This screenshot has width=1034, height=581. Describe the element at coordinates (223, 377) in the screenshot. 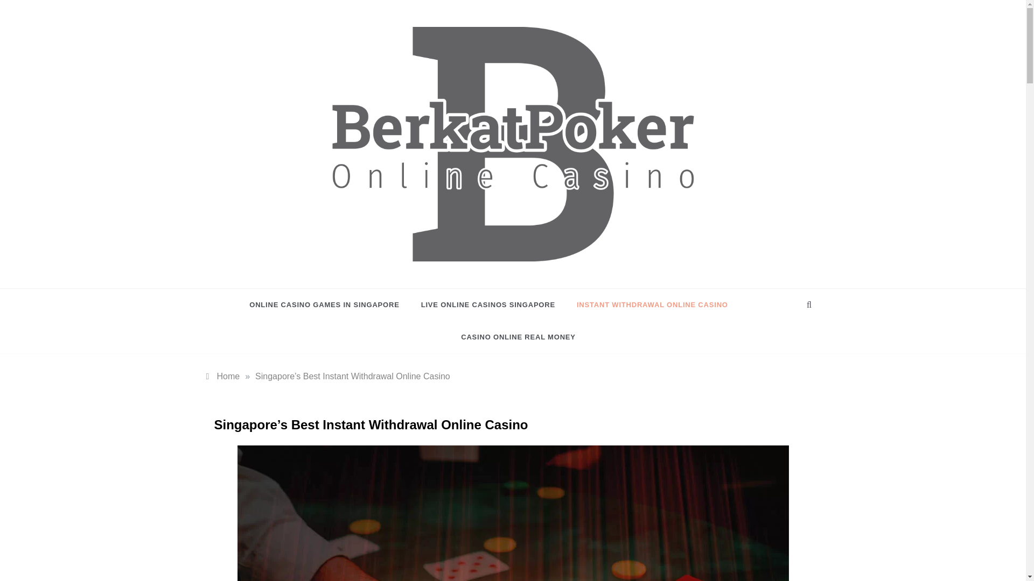

I see `Home` at that location.